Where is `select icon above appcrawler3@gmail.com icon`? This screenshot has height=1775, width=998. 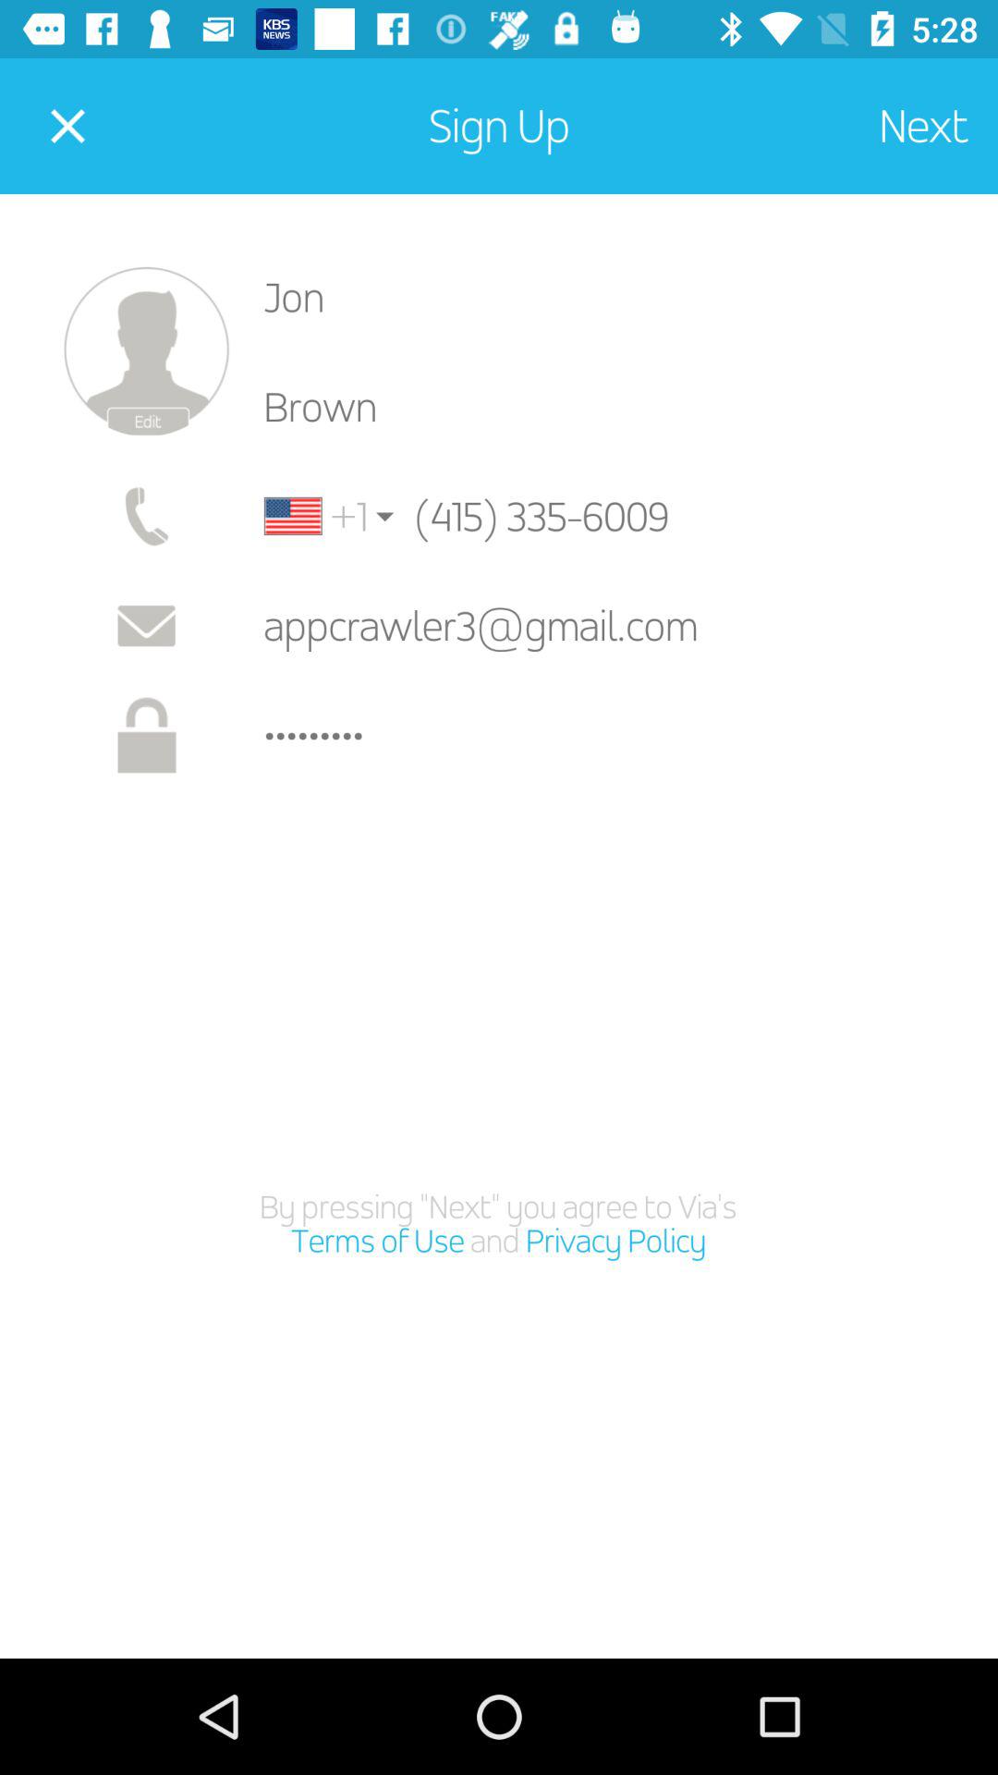
select icon above appcrawler3@gmail.com icon is located at coordinates (575, 516).